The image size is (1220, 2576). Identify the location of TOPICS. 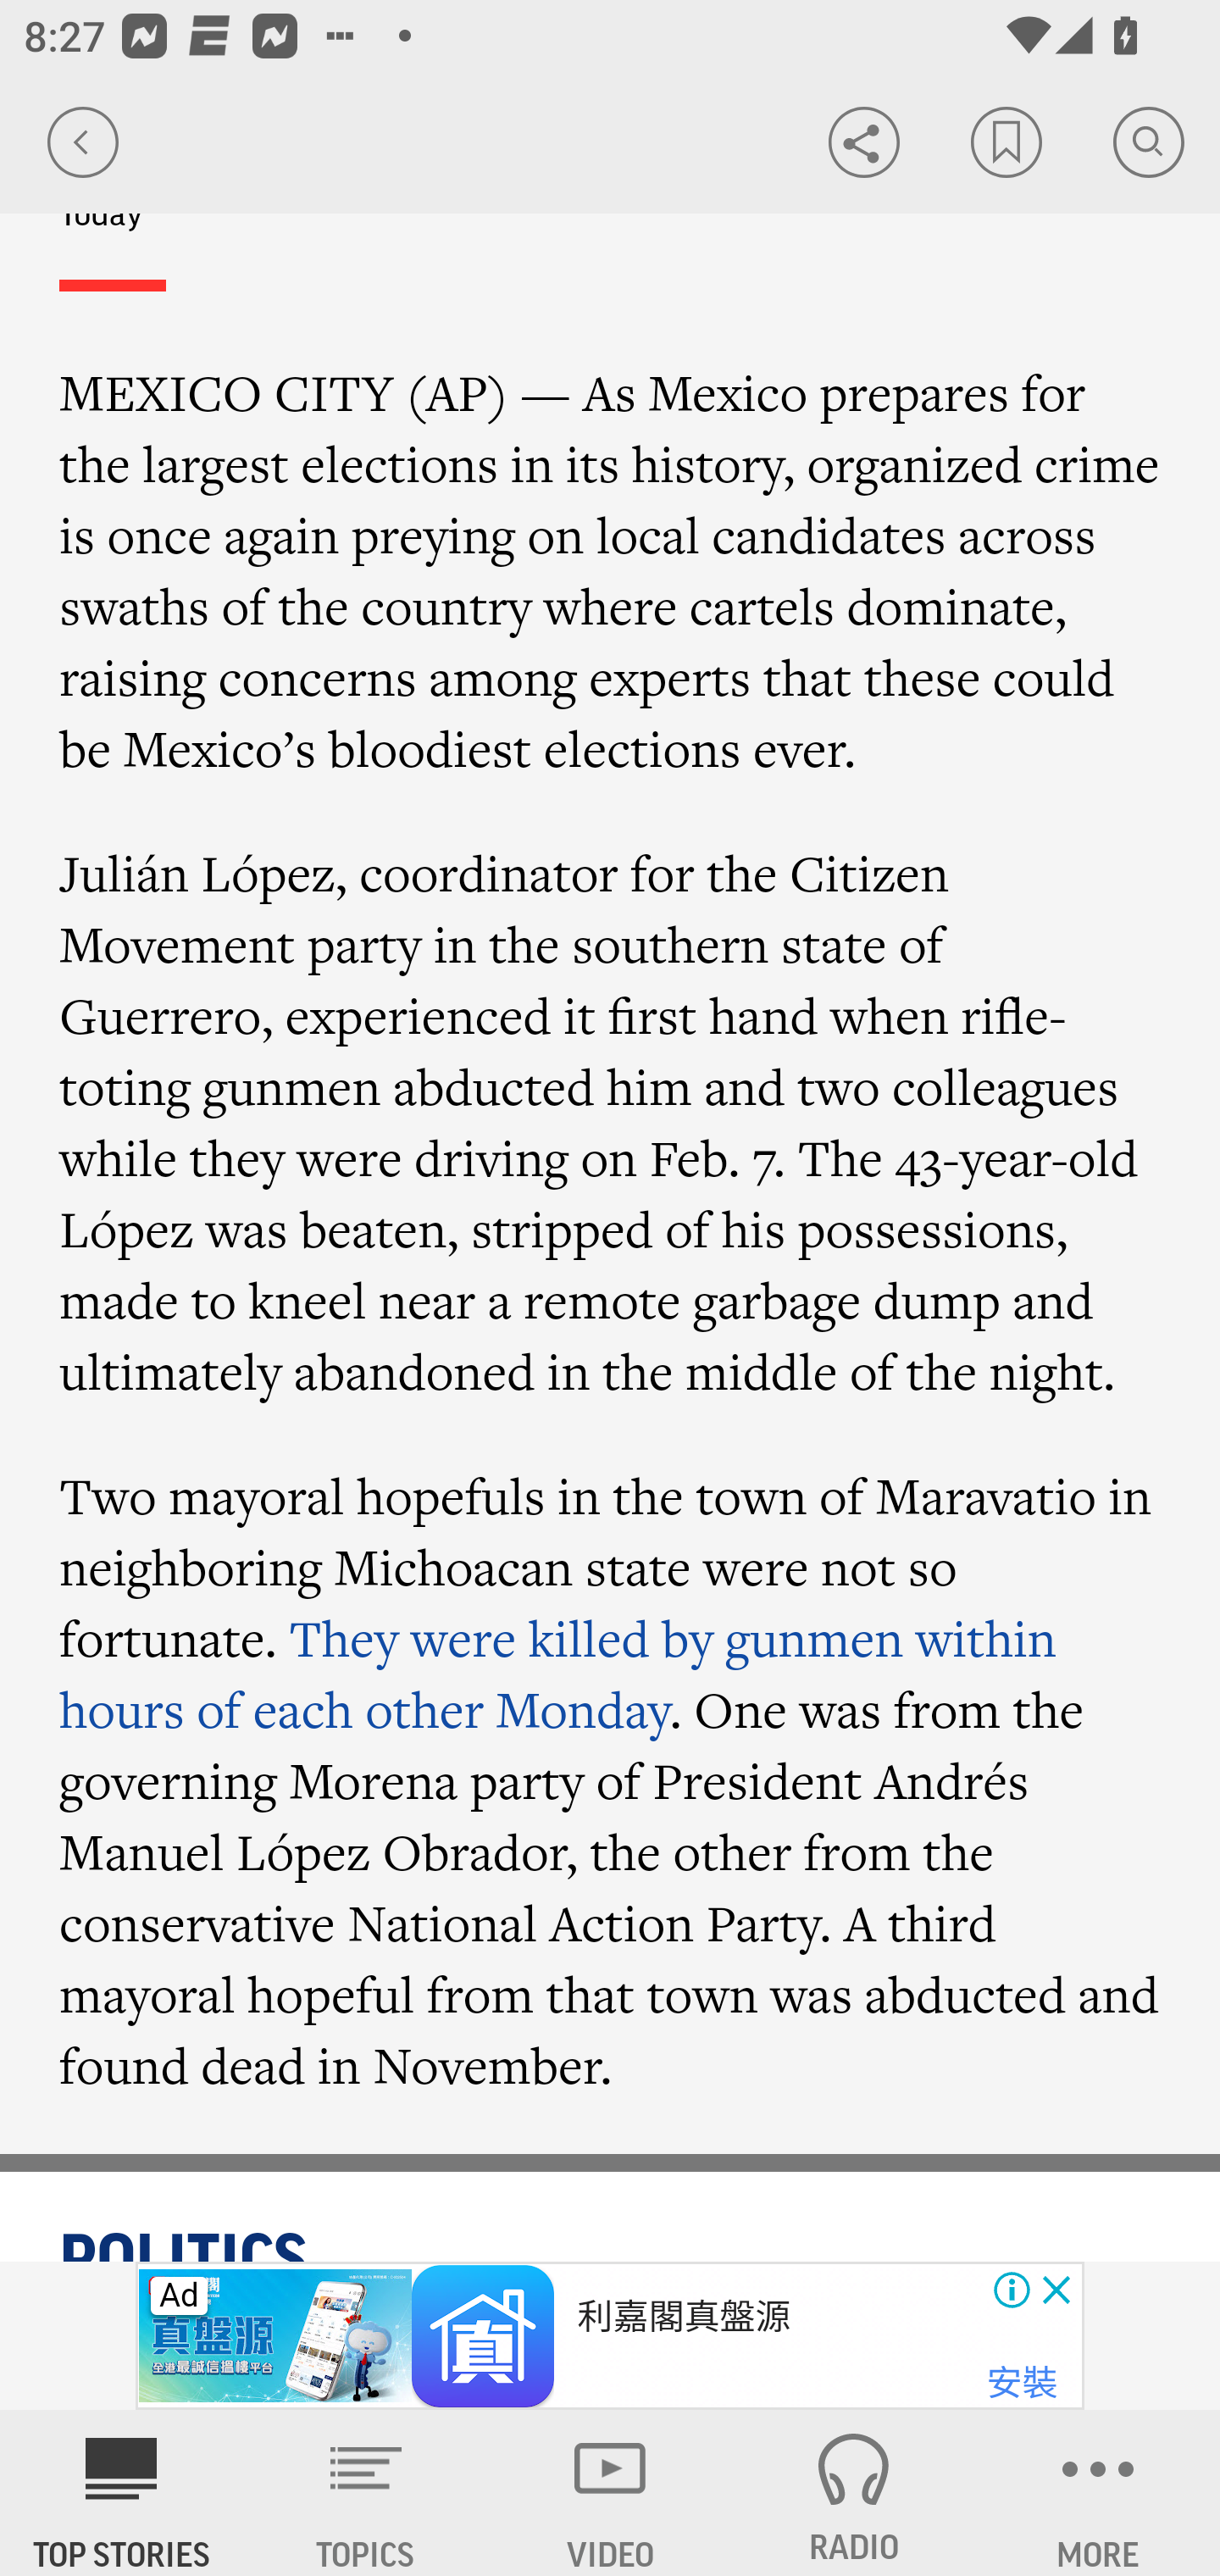
(366, 2493).